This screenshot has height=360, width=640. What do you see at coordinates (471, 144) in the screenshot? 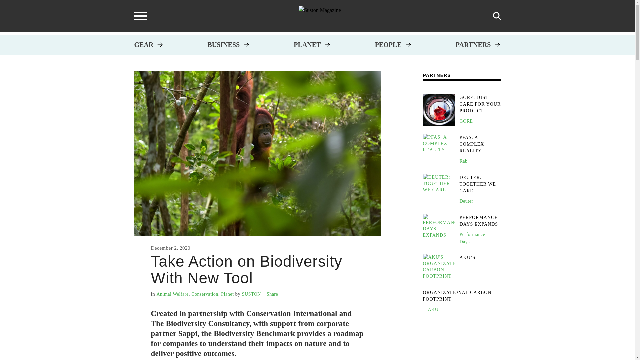
I see `PFAS: A COMPLEX REALITY` at bounding box center [471, 144].